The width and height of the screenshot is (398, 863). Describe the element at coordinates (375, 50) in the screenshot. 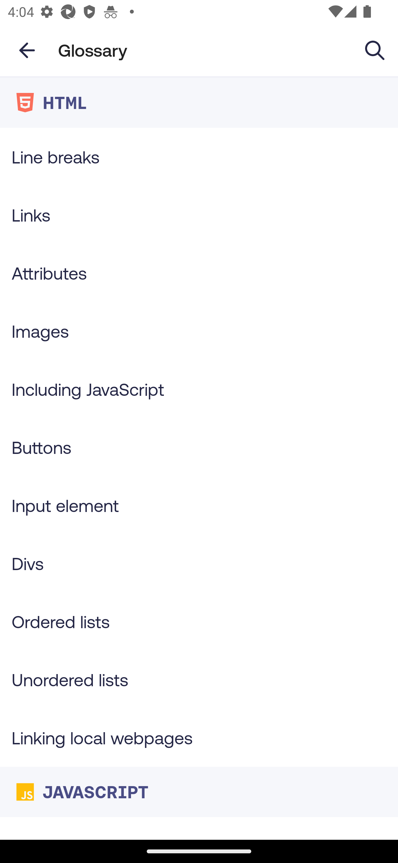

I see `Search Glossary` at that location.